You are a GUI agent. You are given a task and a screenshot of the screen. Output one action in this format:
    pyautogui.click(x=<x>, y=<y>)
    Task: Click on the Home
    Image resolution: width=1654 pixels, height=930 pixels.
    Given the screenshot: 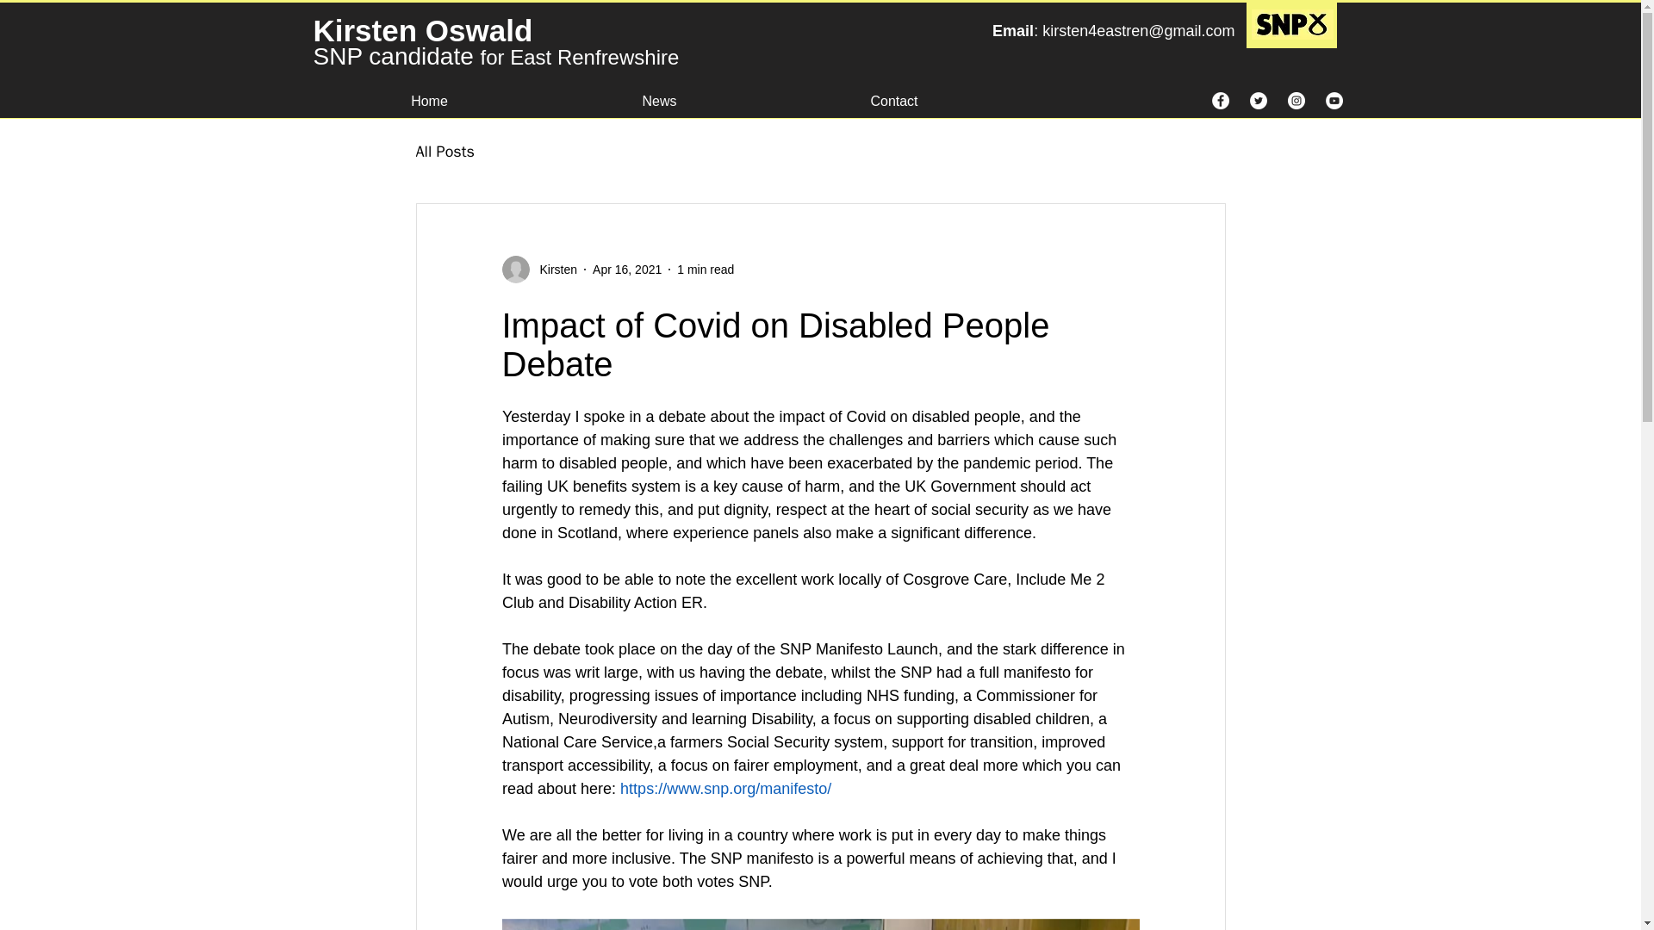 What is the action you would take?
    pyautogui.click(x=429, y=93)
    